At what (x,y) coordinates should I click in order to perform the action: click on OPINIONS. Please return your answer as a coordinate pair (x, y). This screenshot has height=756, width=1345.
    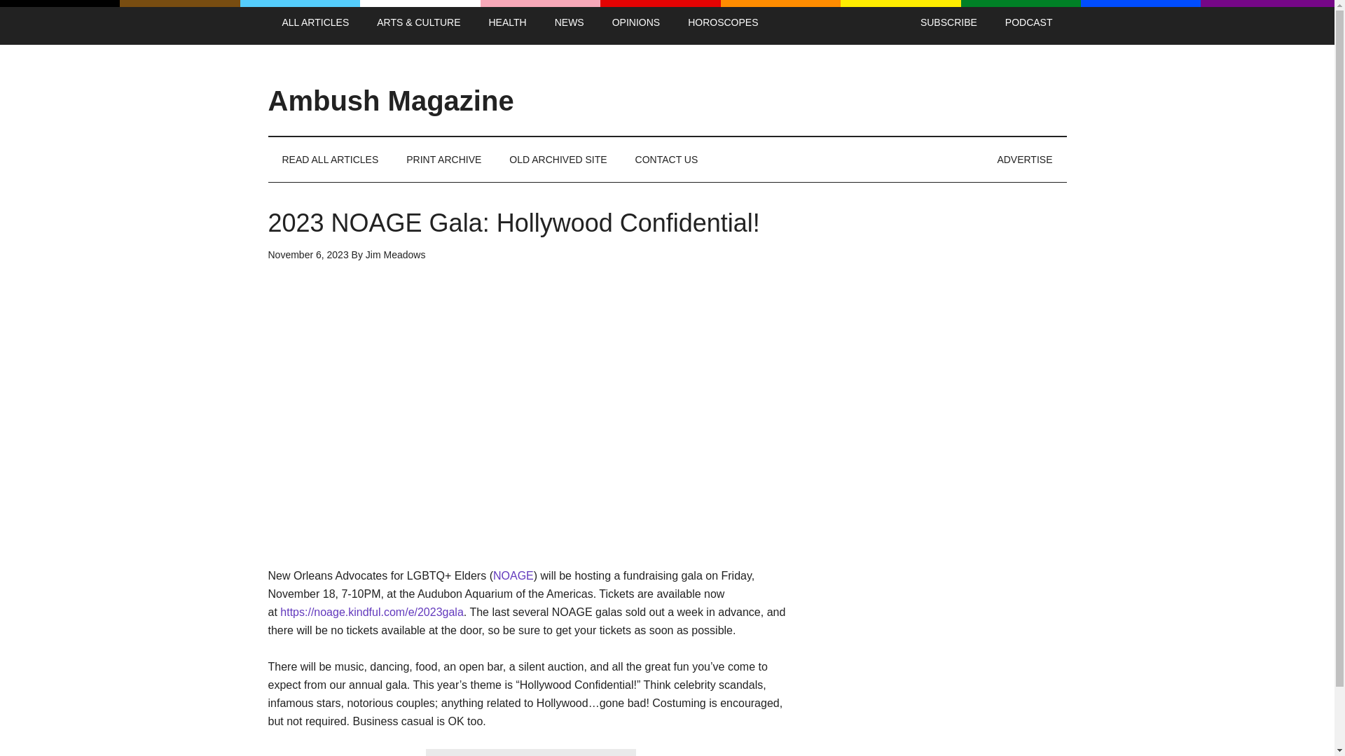
    Looking at the image, I should click on (636, 22).